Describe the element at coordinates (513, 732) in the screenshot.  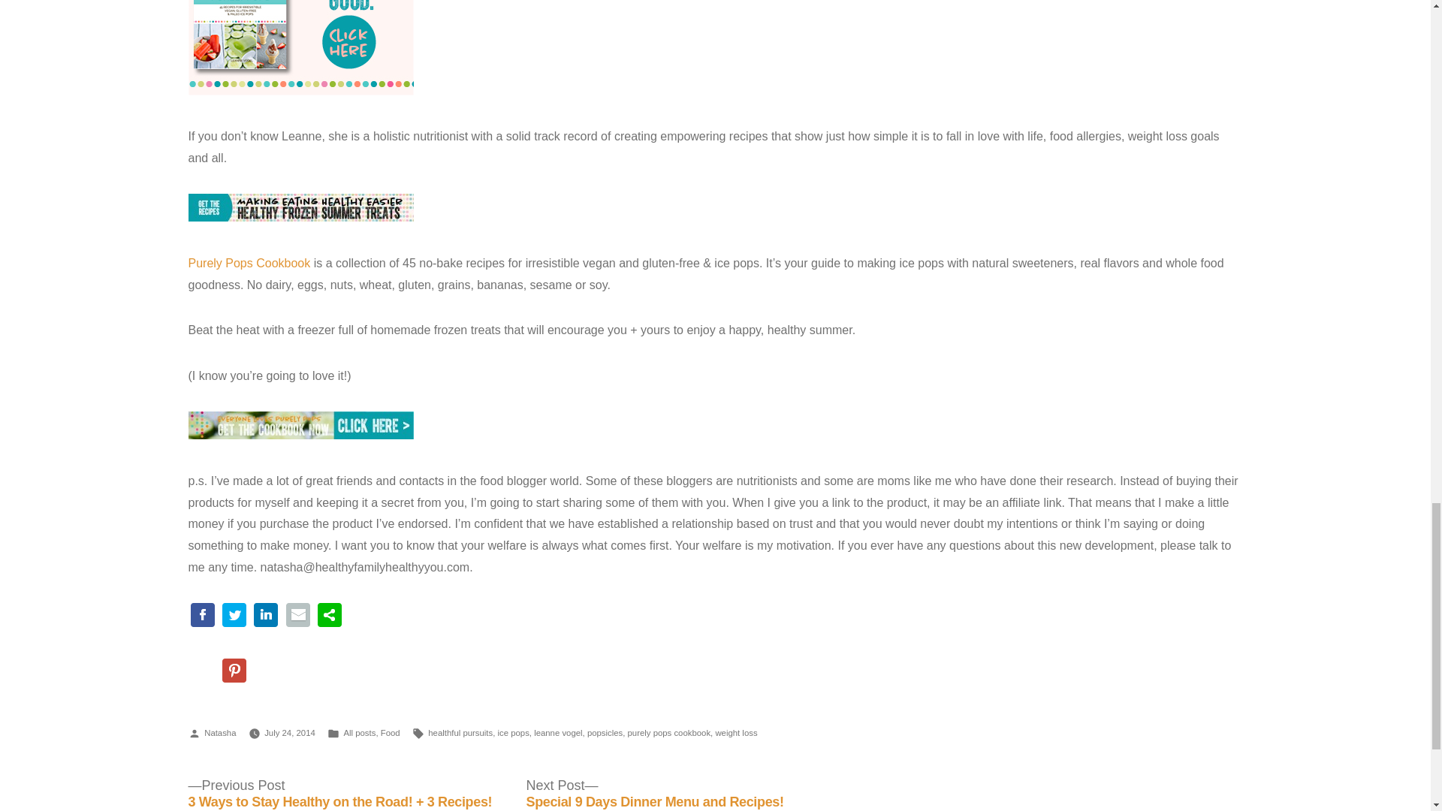
I see `ice pops` at that location.